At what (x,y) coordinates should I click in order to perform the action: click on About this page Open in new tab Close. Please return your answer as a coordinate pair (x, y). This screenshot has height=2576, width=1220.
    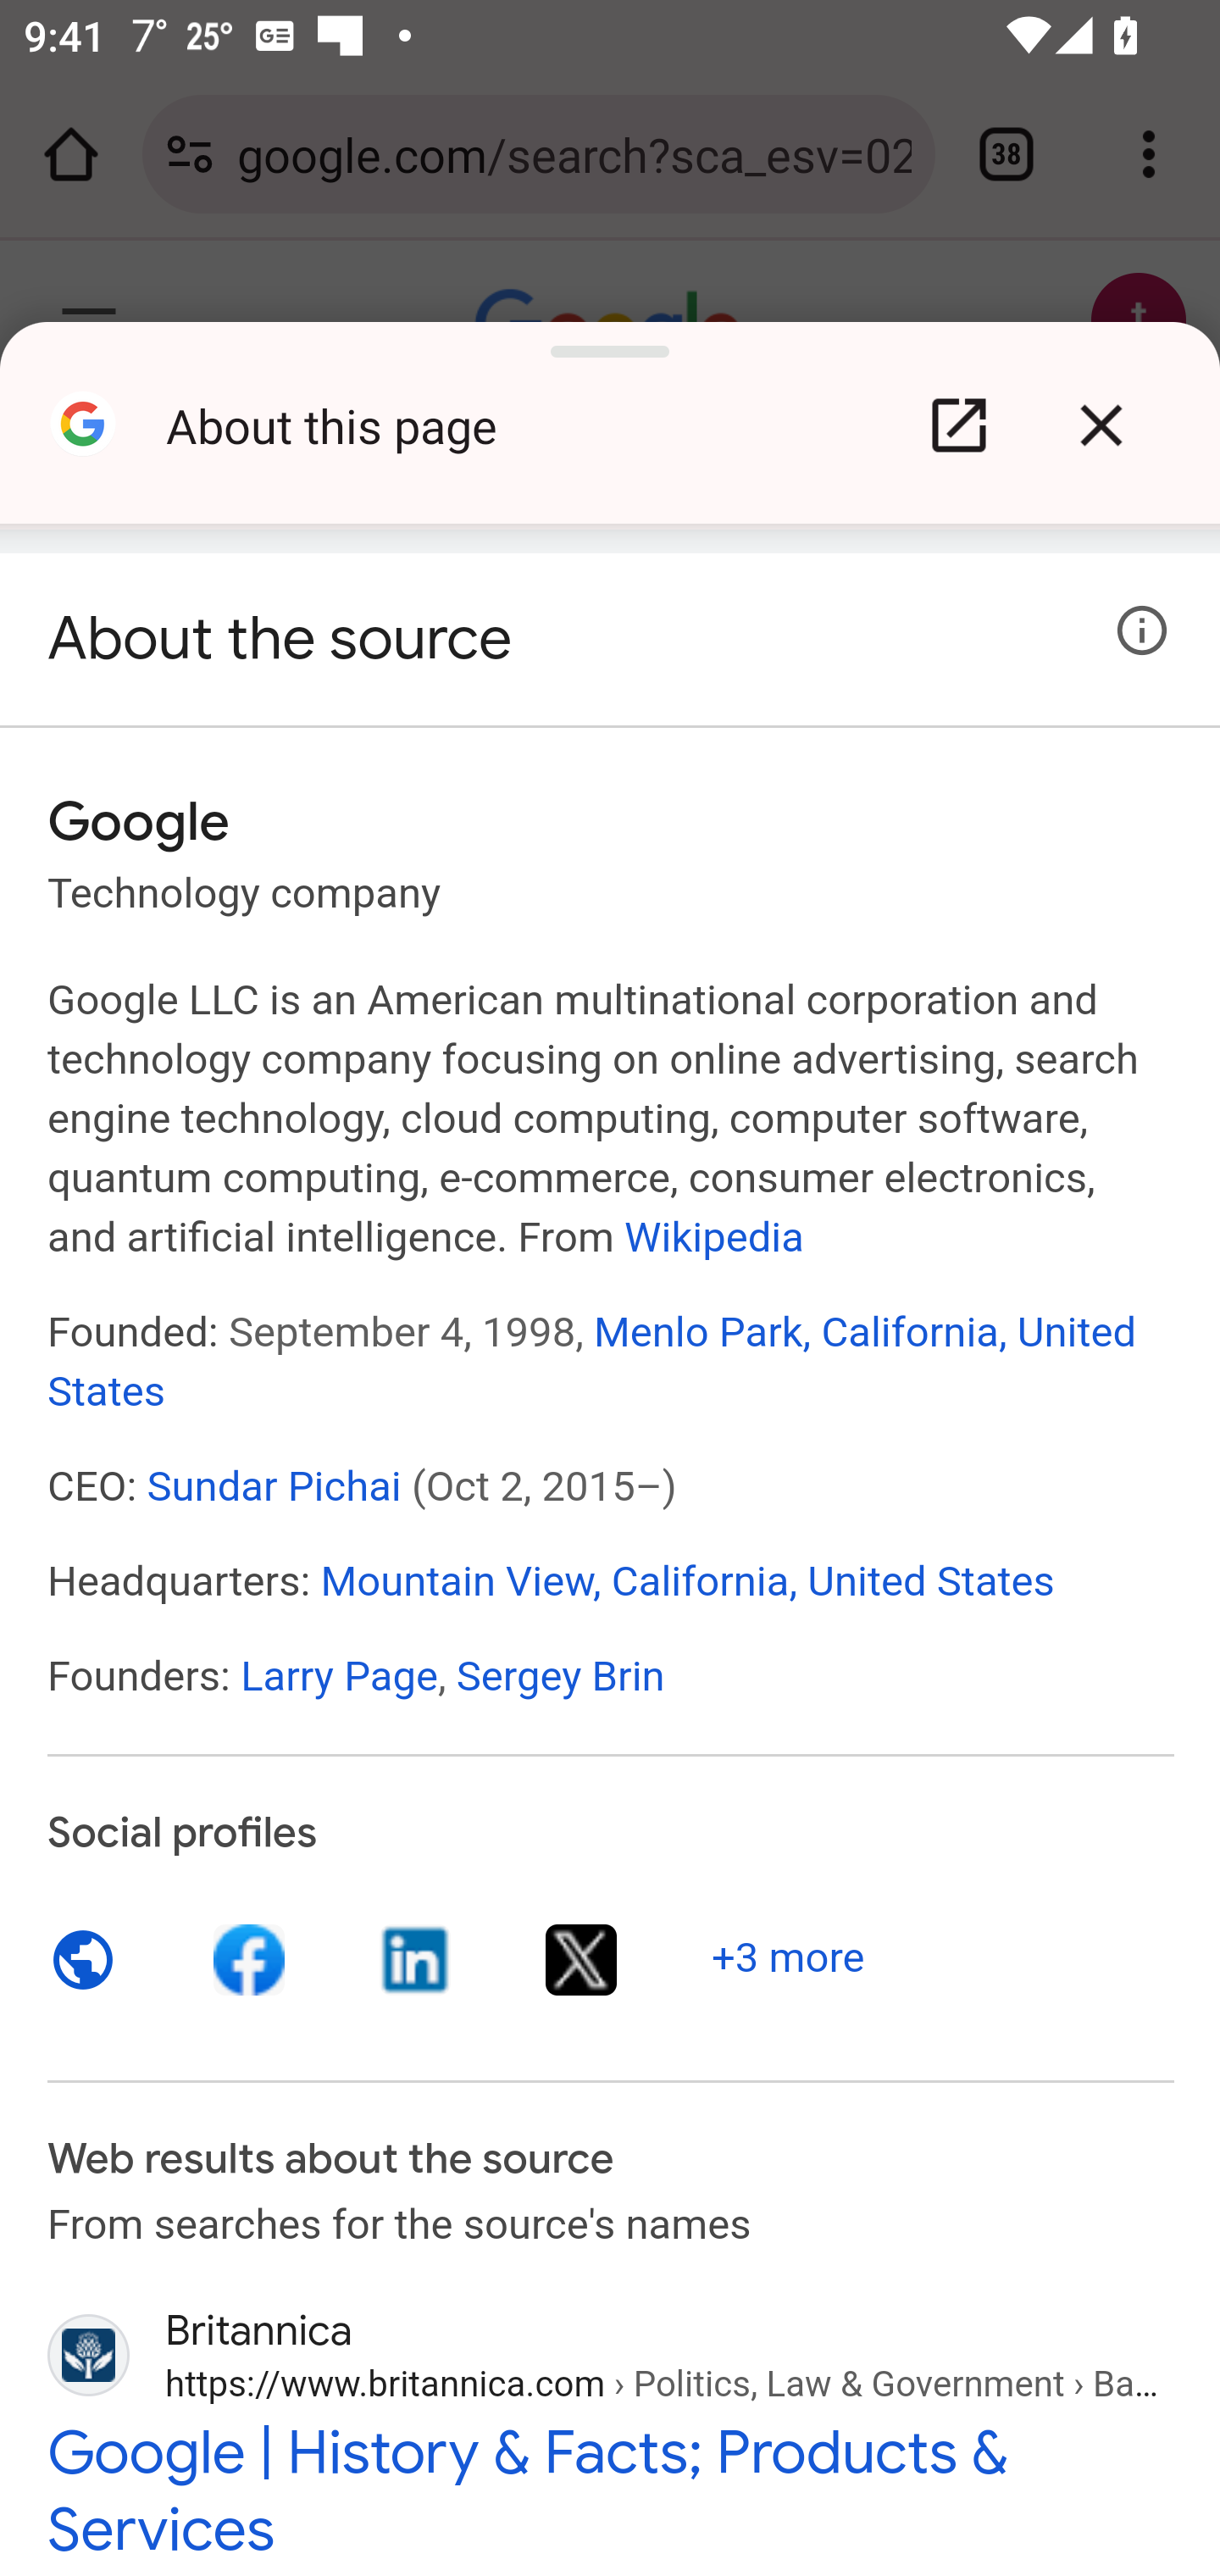
    Looking at the image, I should click on (610, 437).